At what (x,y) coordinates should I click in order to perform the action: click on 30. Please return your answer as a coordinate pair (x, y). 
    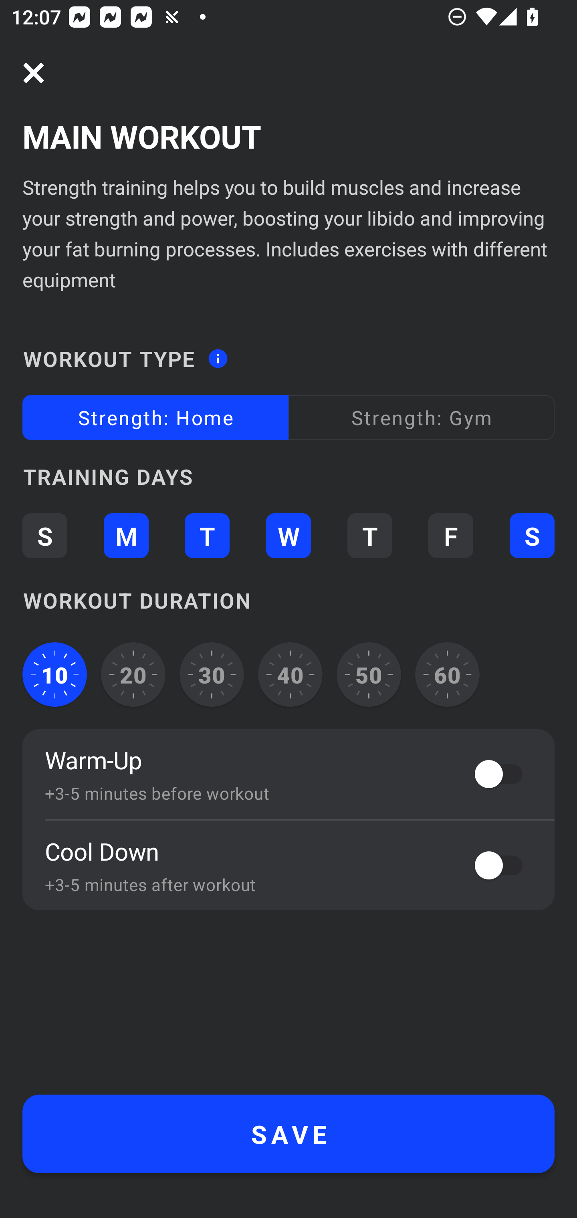
    Looking at the image, I should click on (212, 675).